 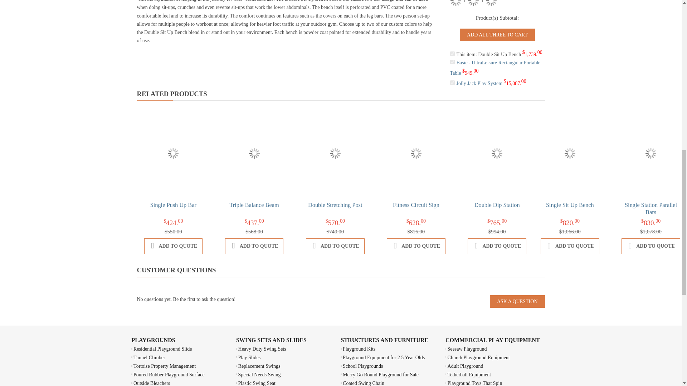 What do you see at coordinates (452, 62) in the screenshot?
I see `on` at bounding box center [452, 62].